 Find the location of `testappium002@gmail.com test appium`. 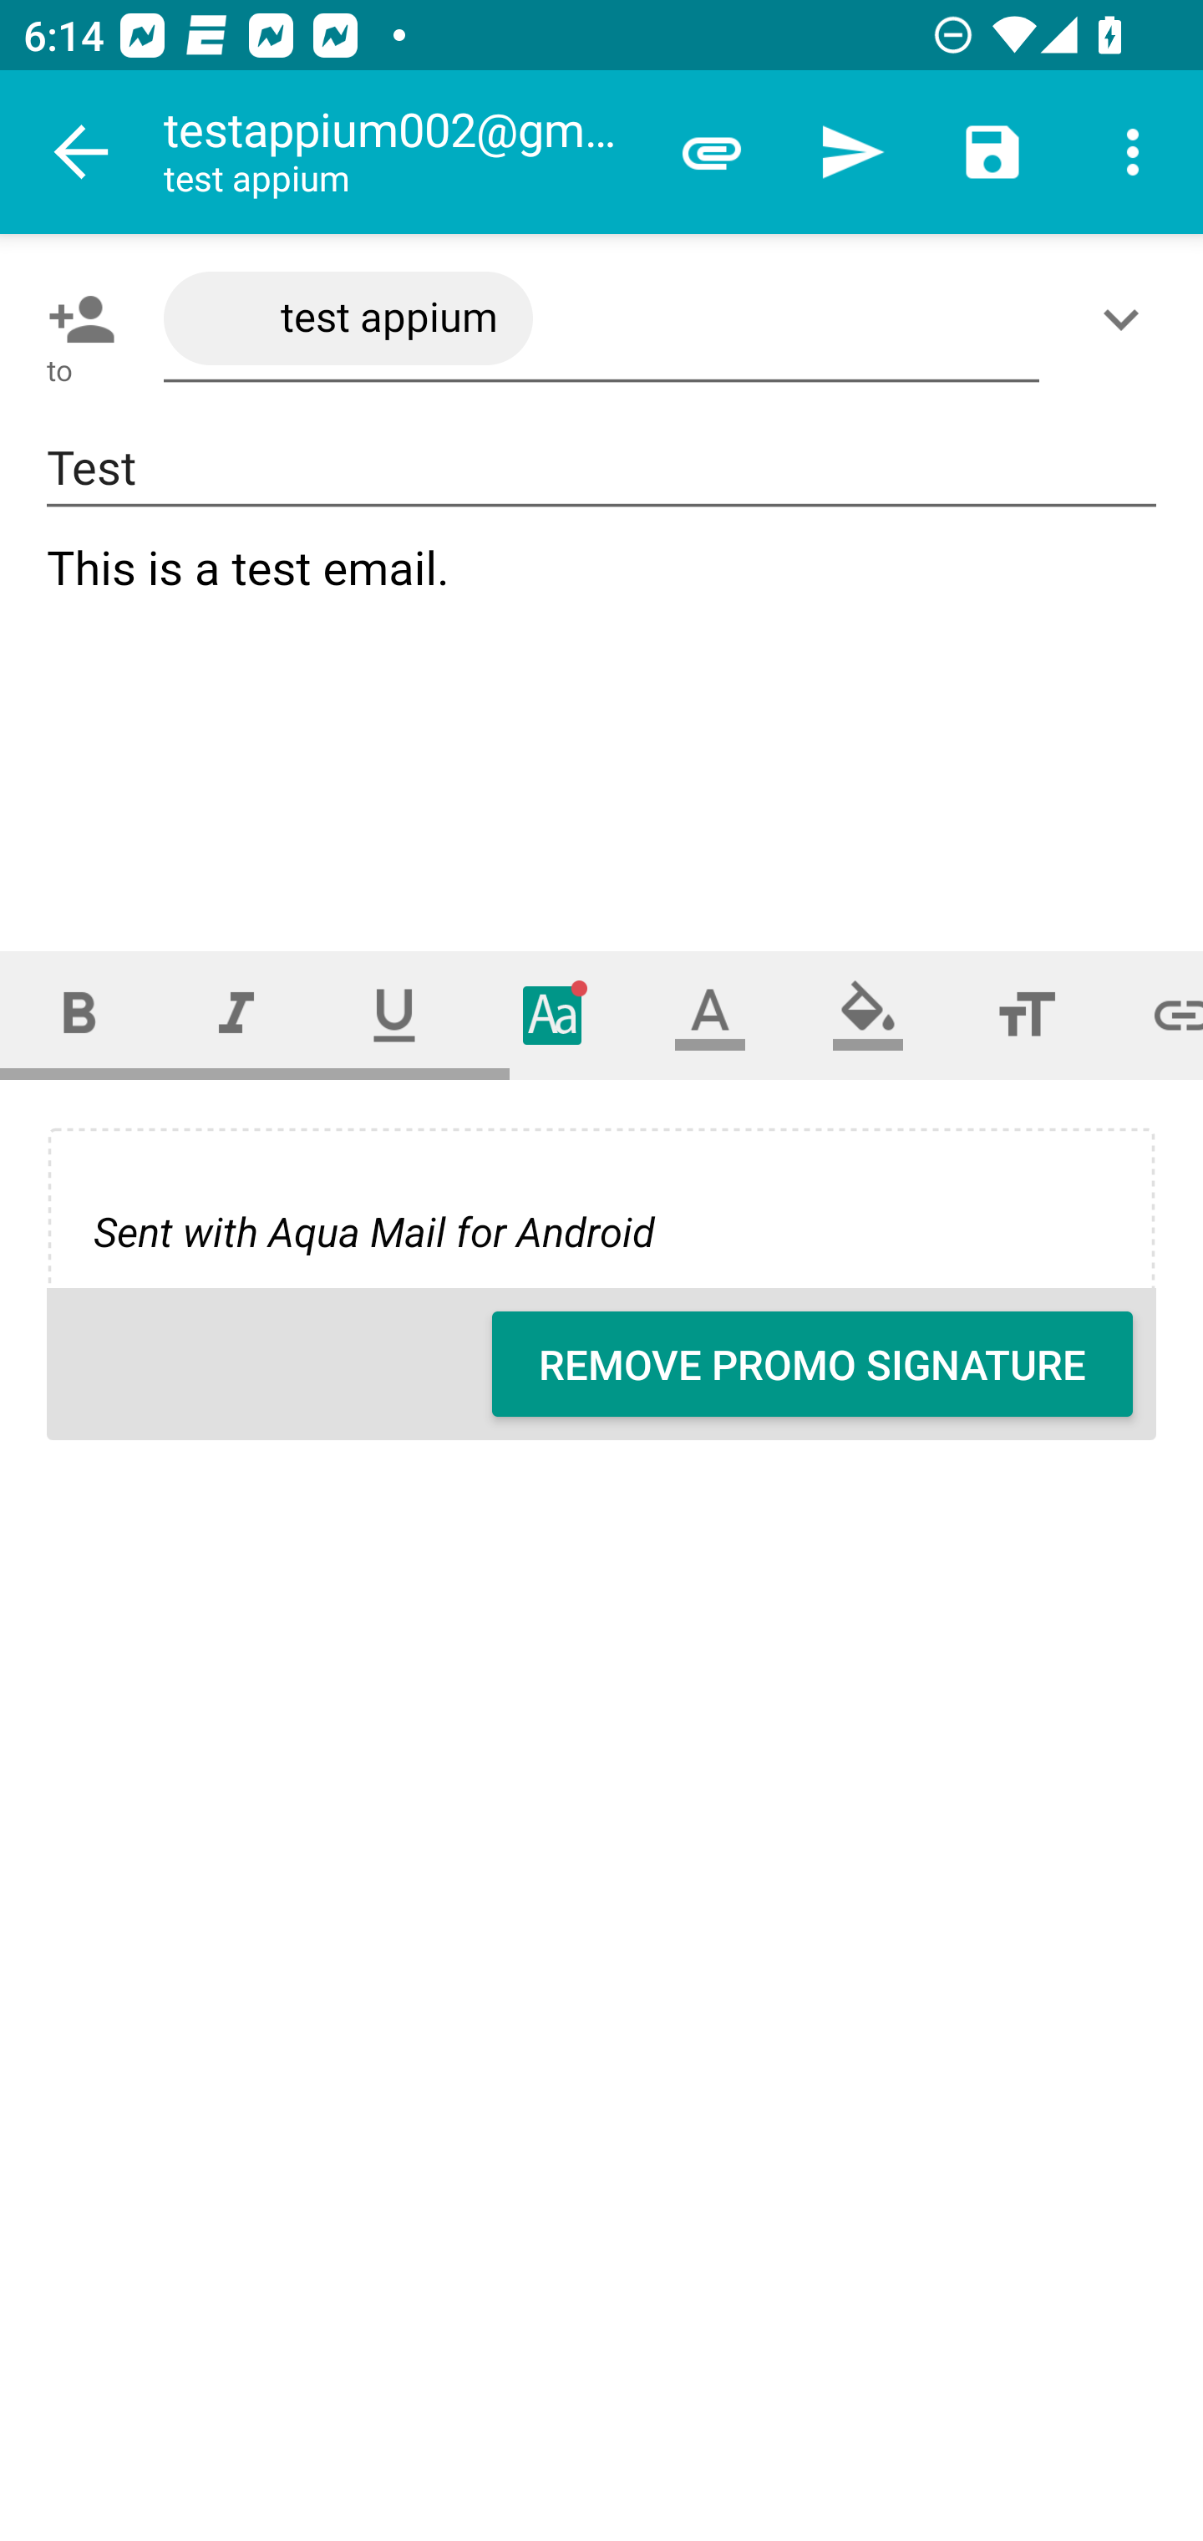

testappium002@gmail.com test appium is located at coordinates (402, 152).